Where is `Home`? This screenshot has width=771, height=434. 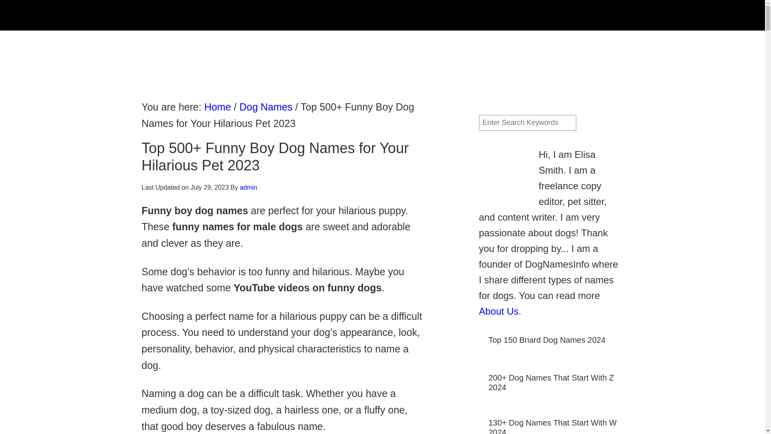
Home is located at coordinates (218, 106).